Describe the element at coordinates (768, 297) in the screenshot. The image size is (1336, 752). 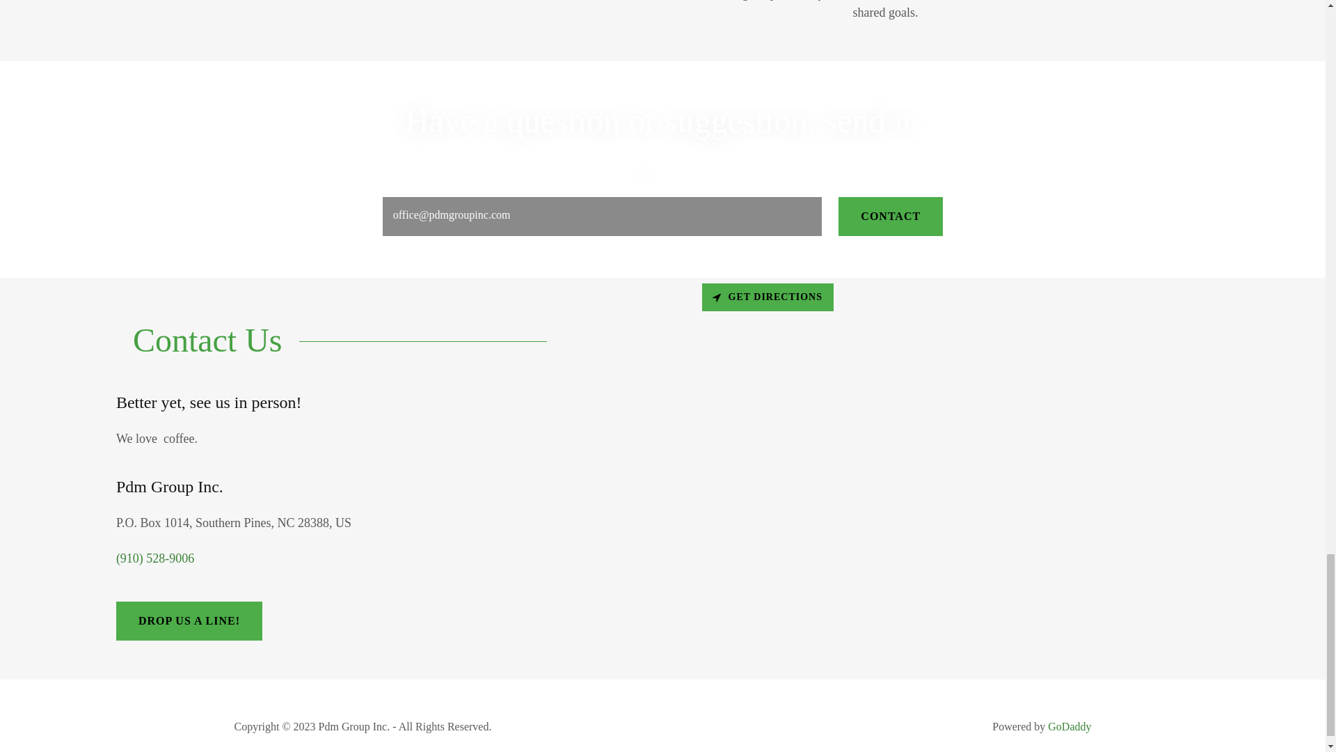
I see `GET DIRECTIONS` at that location.